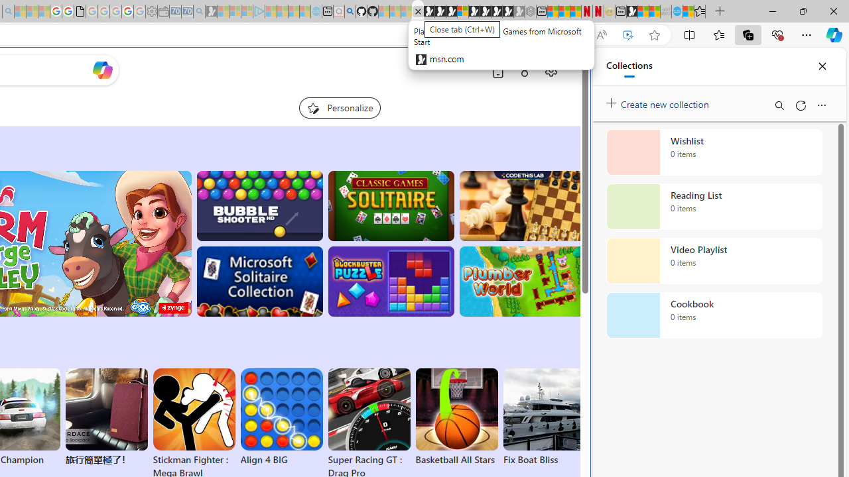  Describe the element at coordinates (456, 417) in the screenshot. I see `Basketball All Stars` at that location.